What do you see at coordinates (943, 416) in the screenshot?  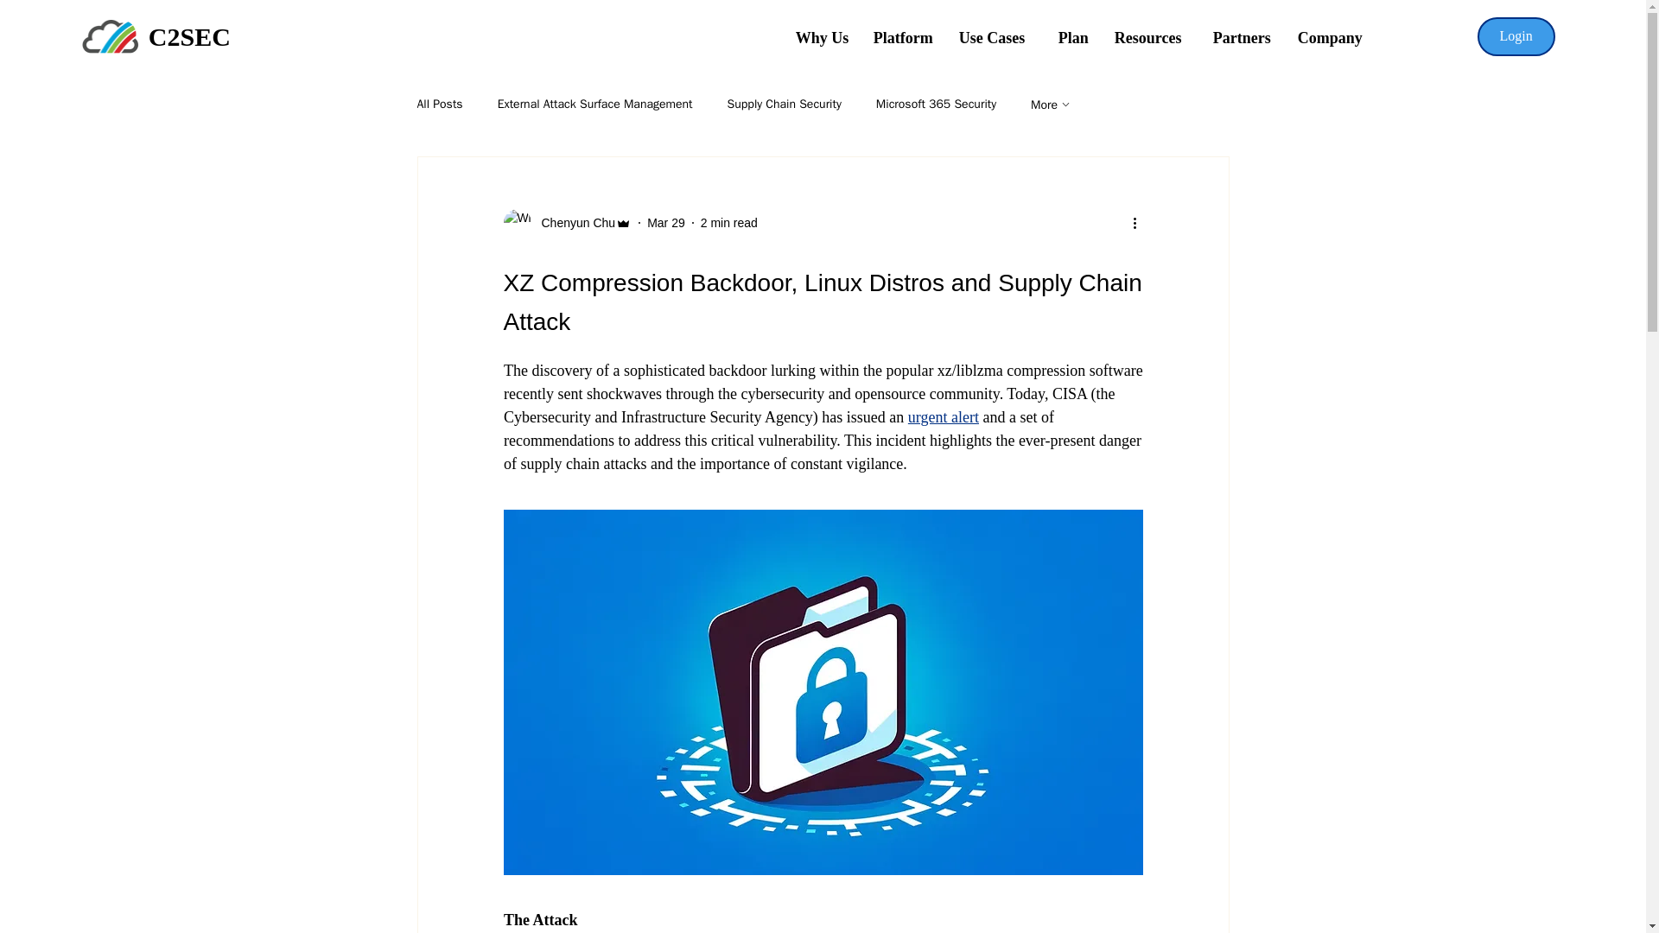 I see `urgent alert` at bounding box center [943, 416].